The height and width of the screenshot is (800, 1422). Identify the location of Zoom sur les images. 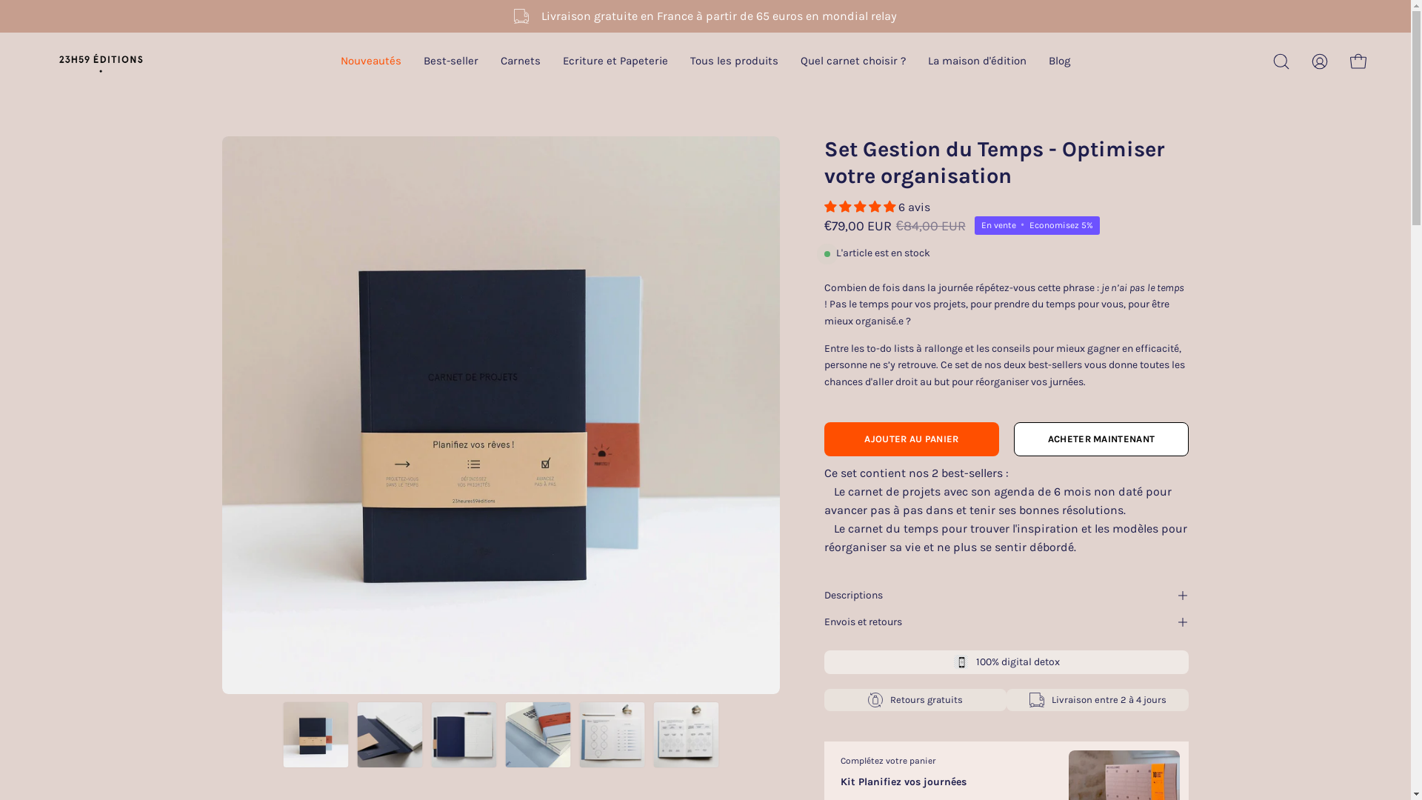
(1059, 415).